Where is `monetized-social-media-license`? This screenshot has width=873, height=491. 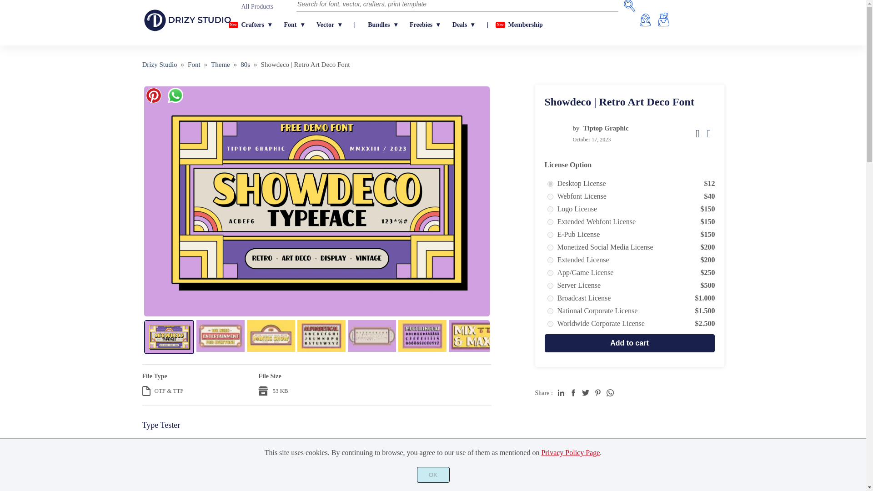 monetized-social-media-license is located at coordinates (550, 247).